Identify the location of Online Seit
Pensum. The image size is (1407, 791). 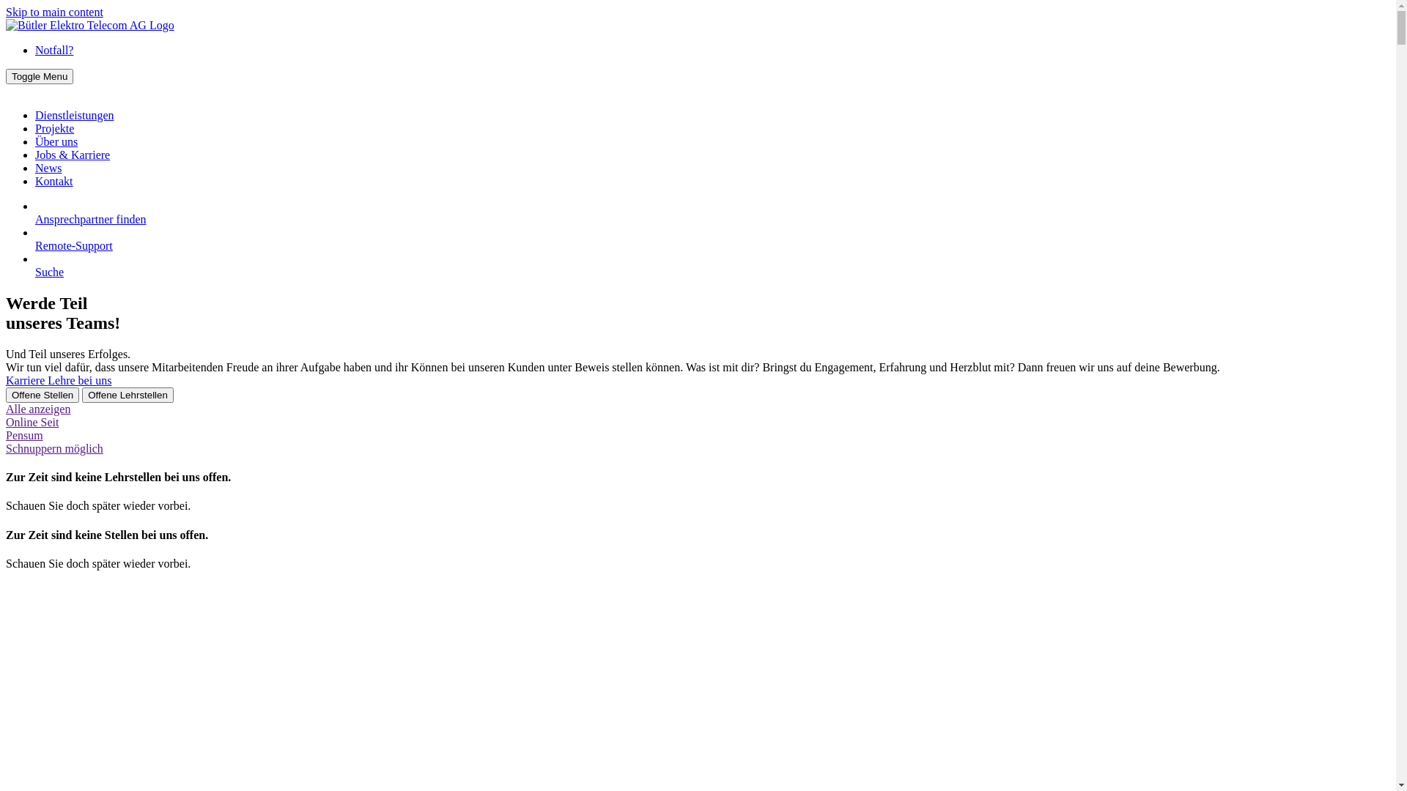
(698, 429).